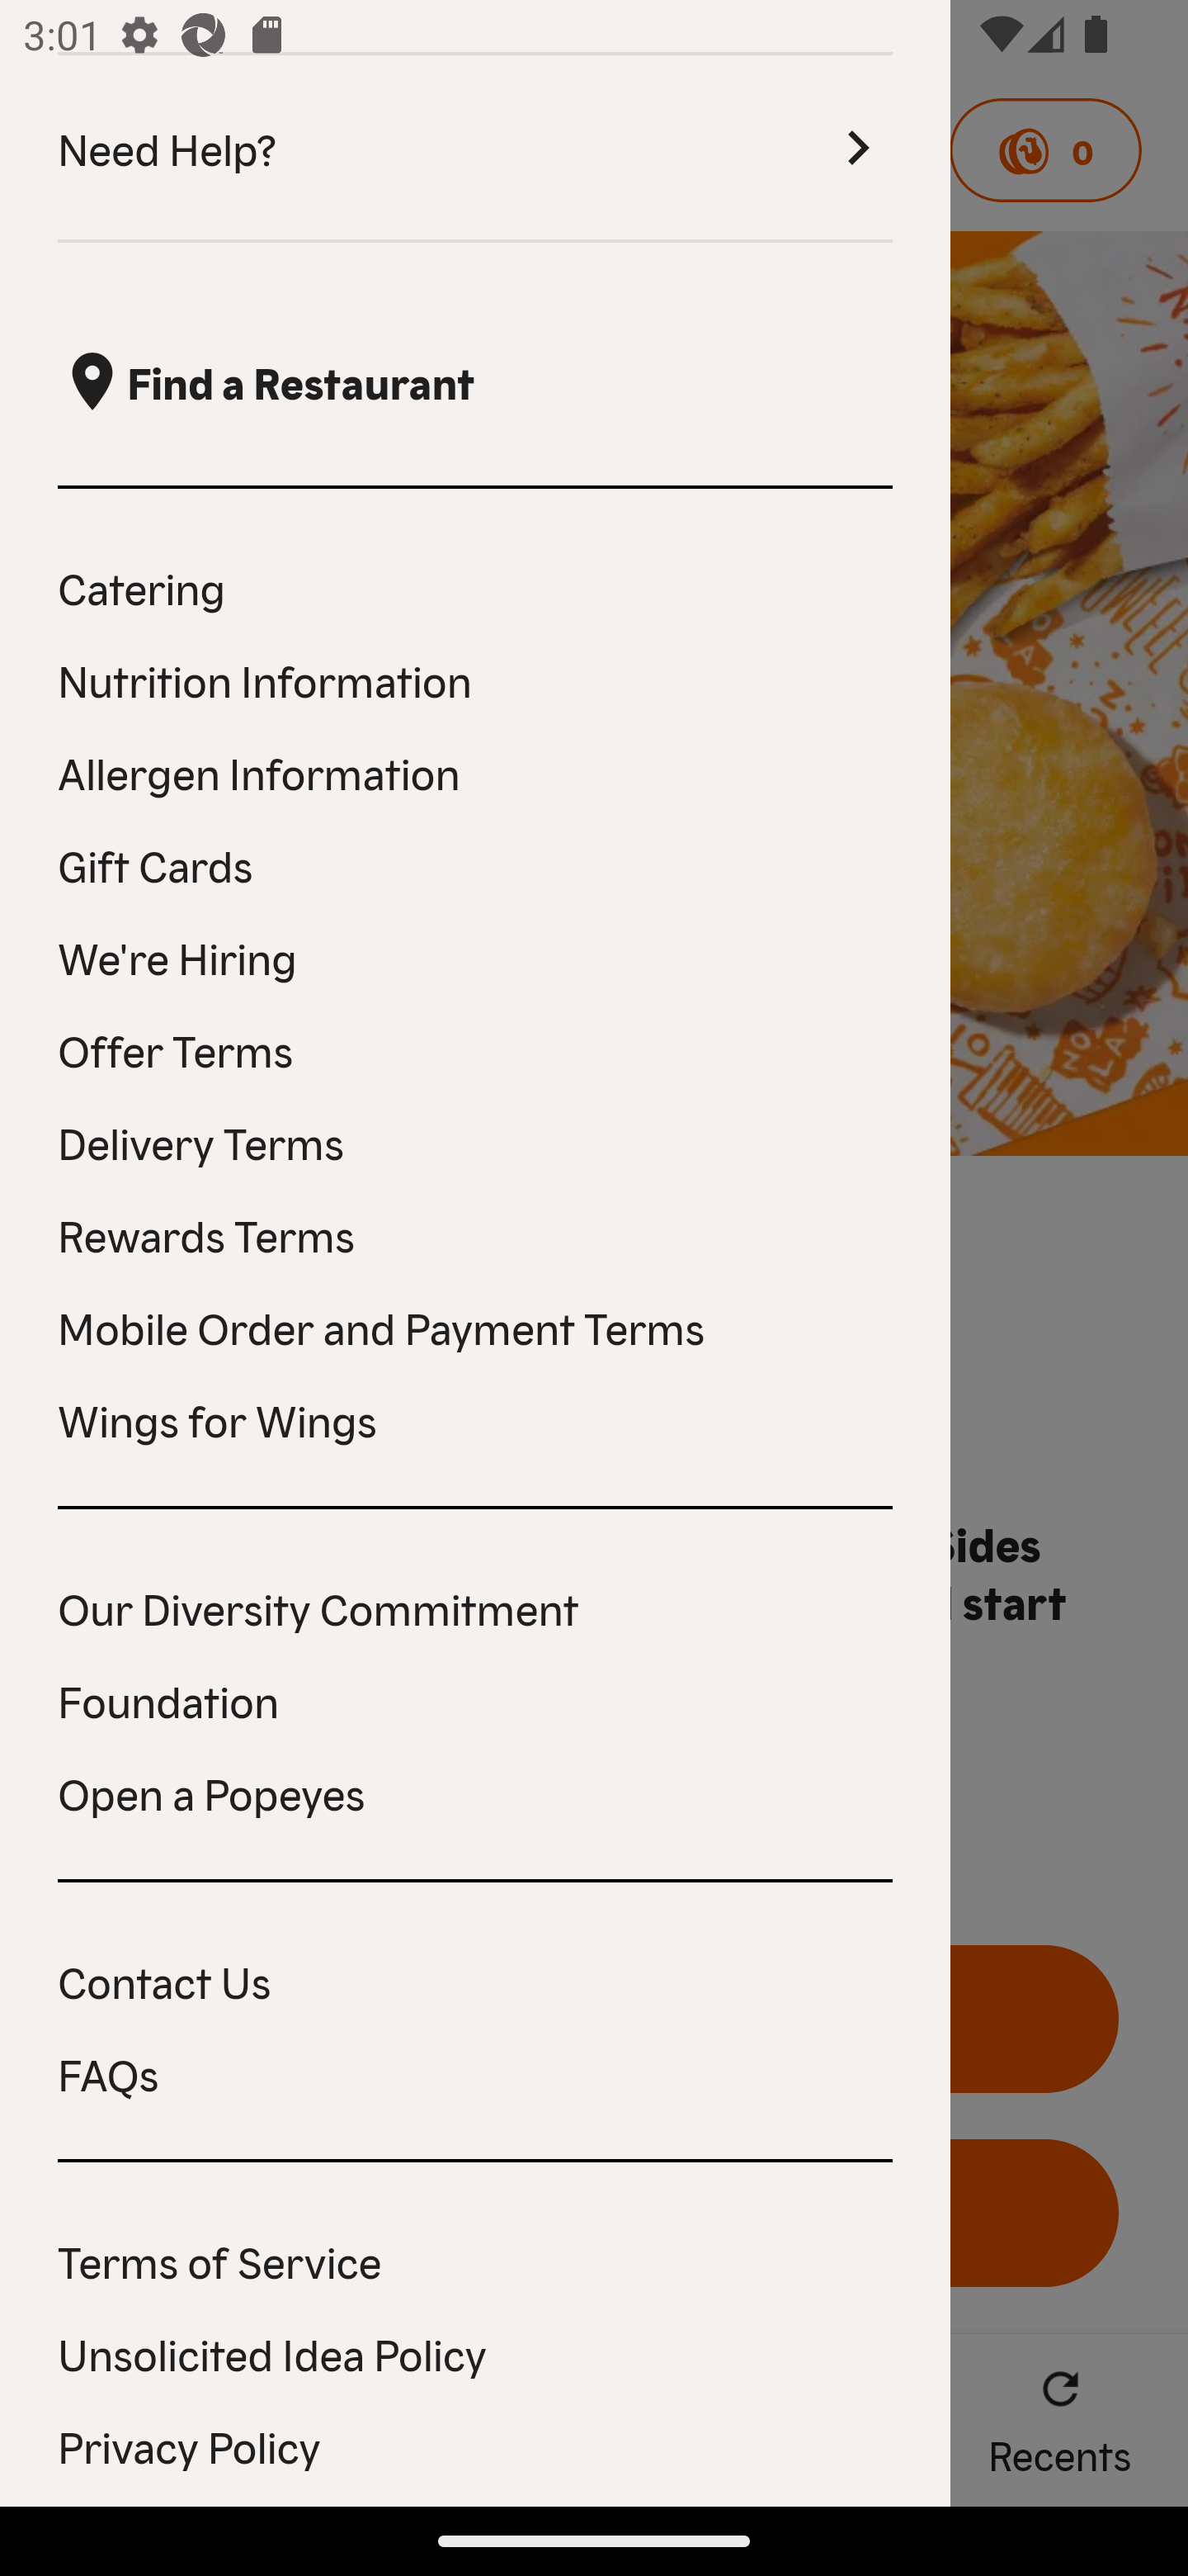 The width and height of the screenshot is (1188, 2576). I want to click on Our Diversity Commitment, so click(475, 1607).